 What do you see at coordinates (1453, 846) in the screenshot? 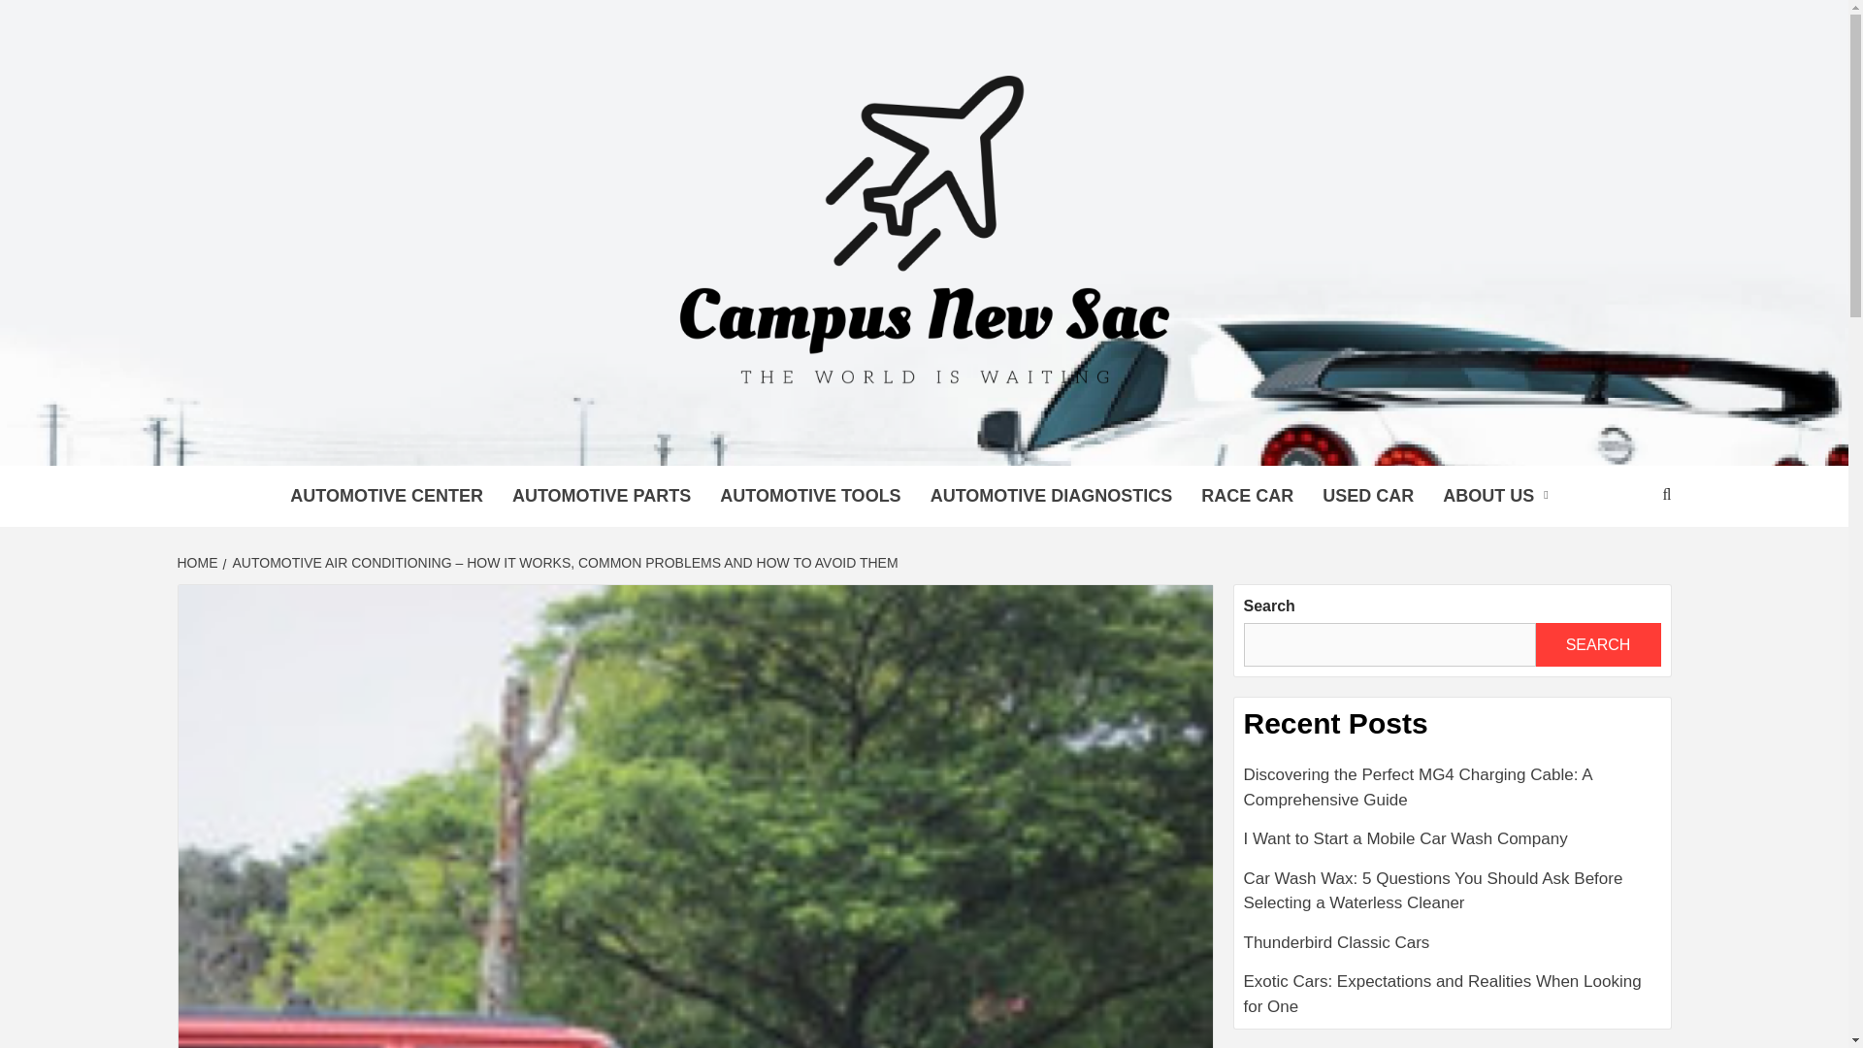
I see `I Want to Start a Mobile Car Wash Company` at bounding box center [1453, 846].